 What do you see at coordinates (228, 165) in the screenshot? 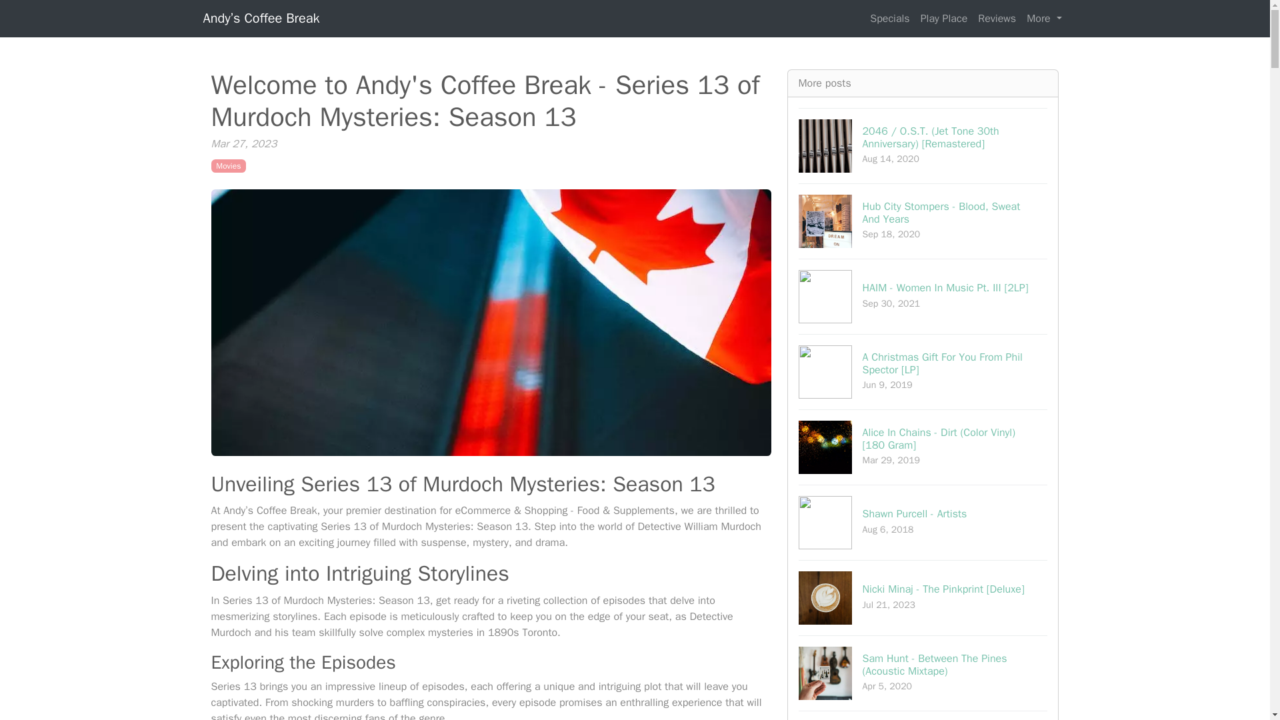
I see `More` at bounding box center [228, 165].